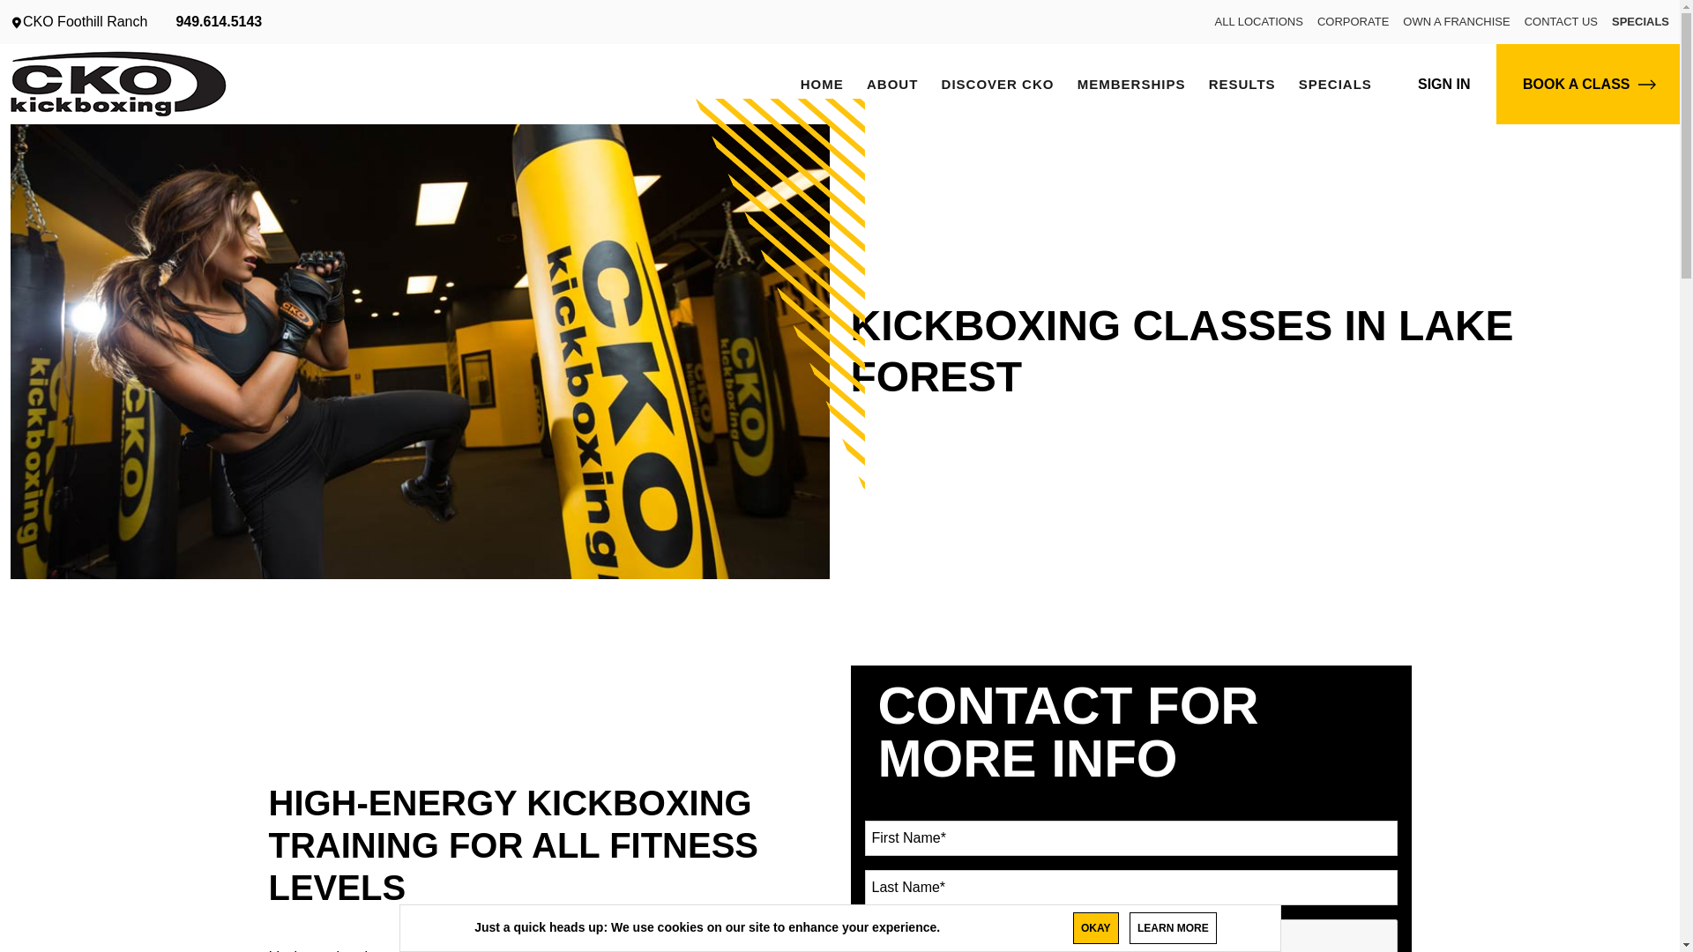  Describe the element at coordinates (1131, 83) in the screenshot. I see `MEMBERSHIPS` at that location.